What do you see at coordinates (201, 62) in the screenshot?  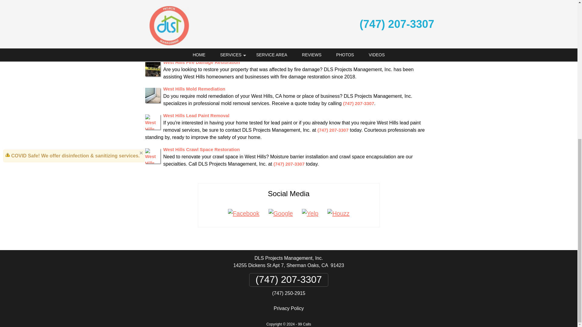 I see `West Hills Fire Damage Restoration` at bounding box center [201, 62].